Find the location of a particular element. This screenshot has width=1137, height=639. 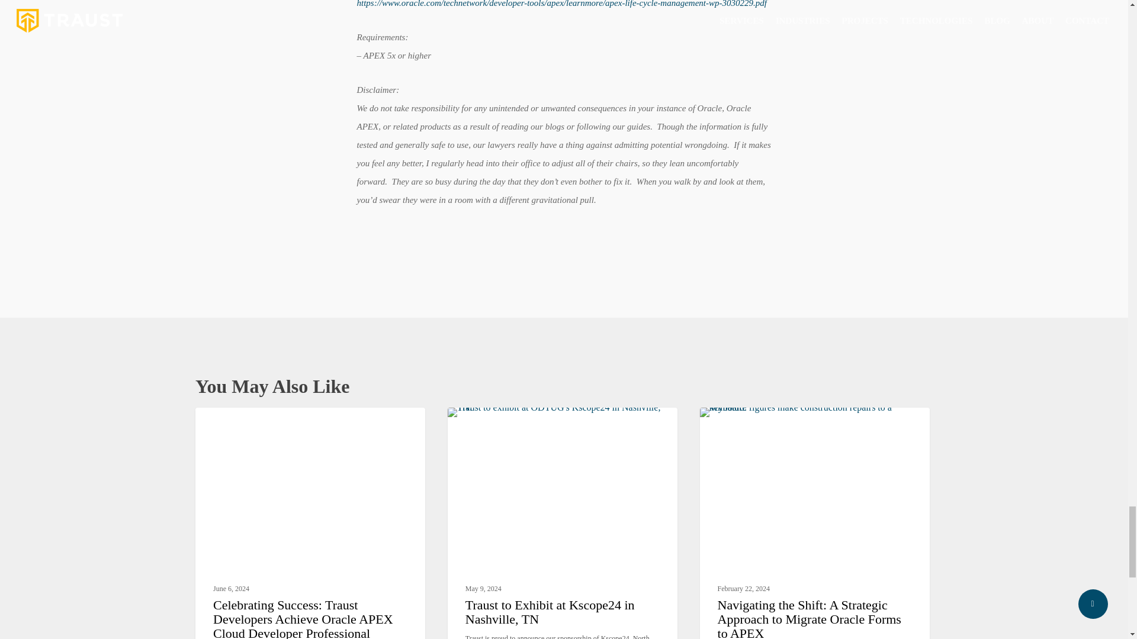

APEX is located at coordinates (225, 426).